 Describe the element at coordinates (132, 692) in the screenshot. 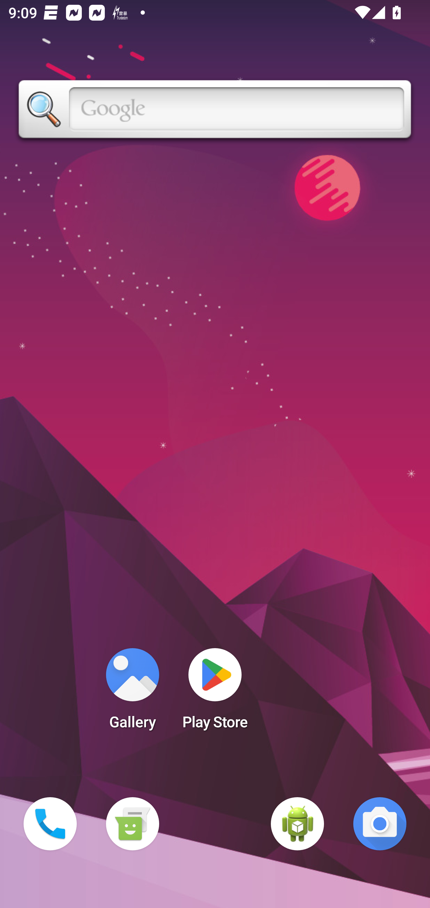

I see `Gallery` at that location.